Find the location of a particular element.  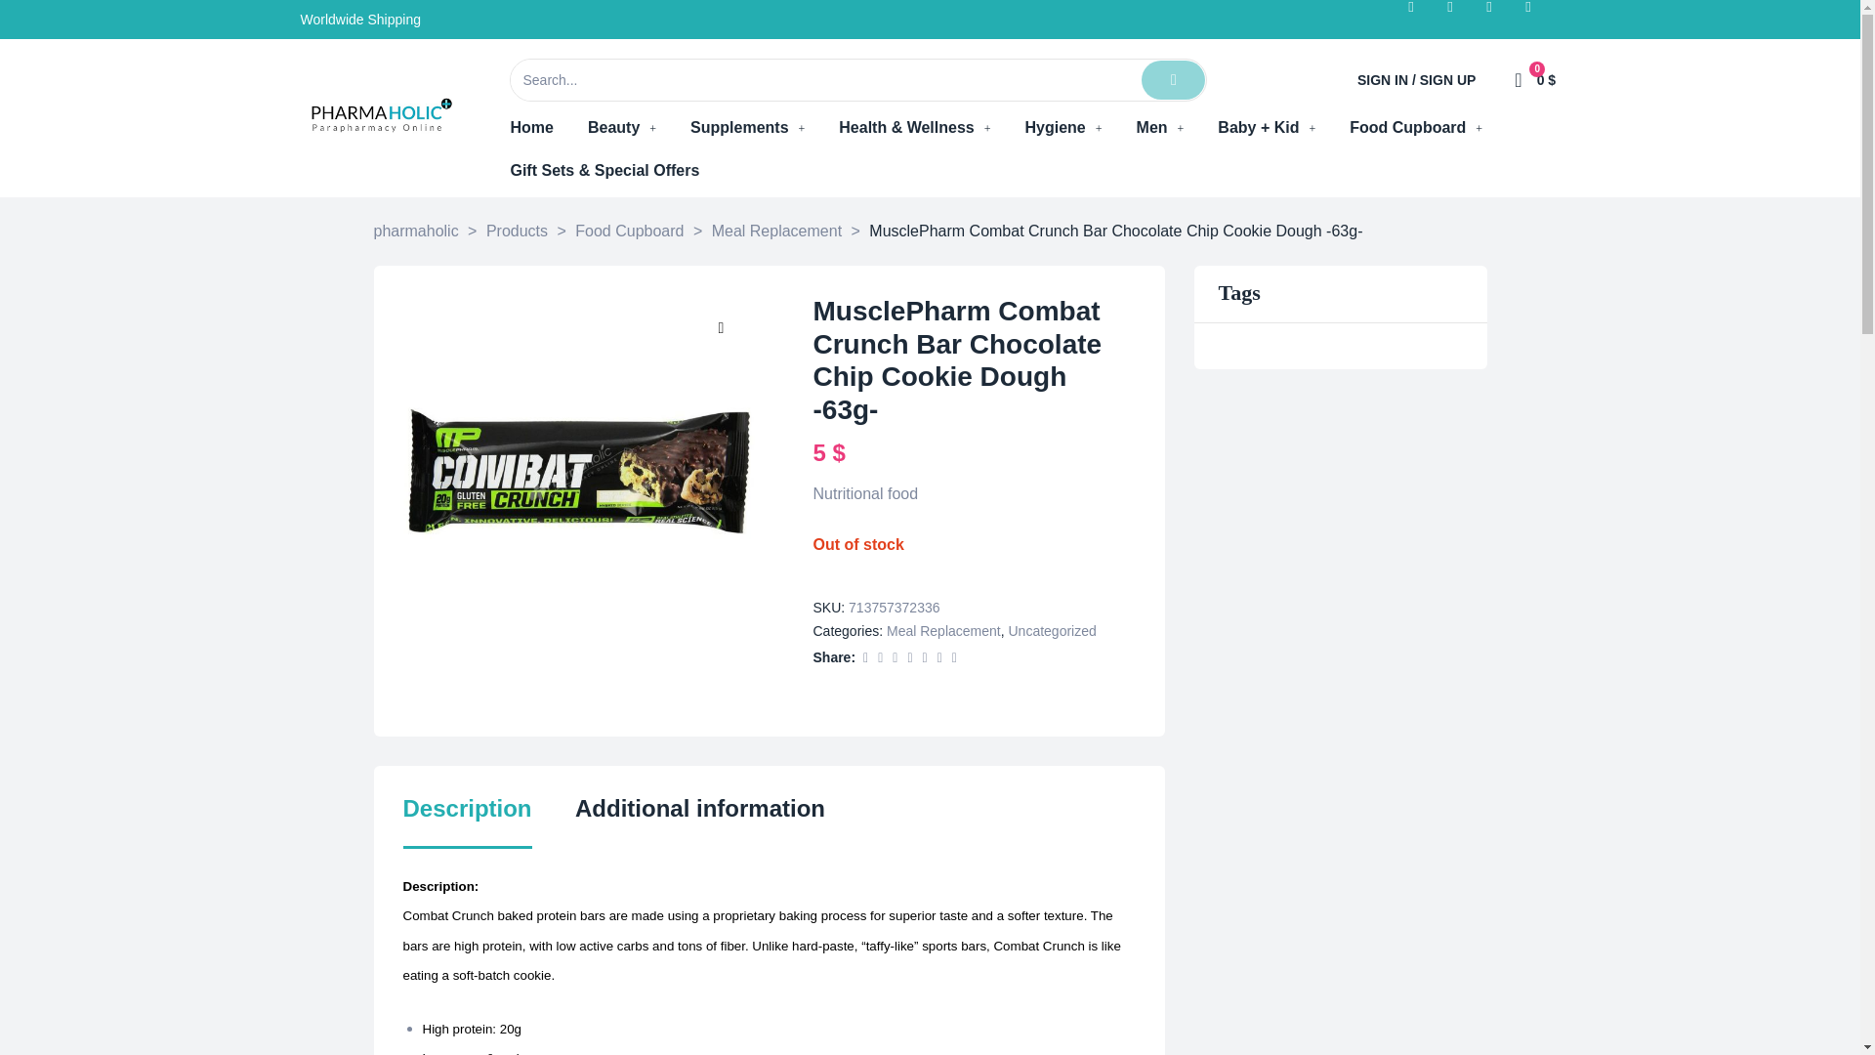

Go to the Food Cupboard Category archives. is located at coordinates (629, 231).